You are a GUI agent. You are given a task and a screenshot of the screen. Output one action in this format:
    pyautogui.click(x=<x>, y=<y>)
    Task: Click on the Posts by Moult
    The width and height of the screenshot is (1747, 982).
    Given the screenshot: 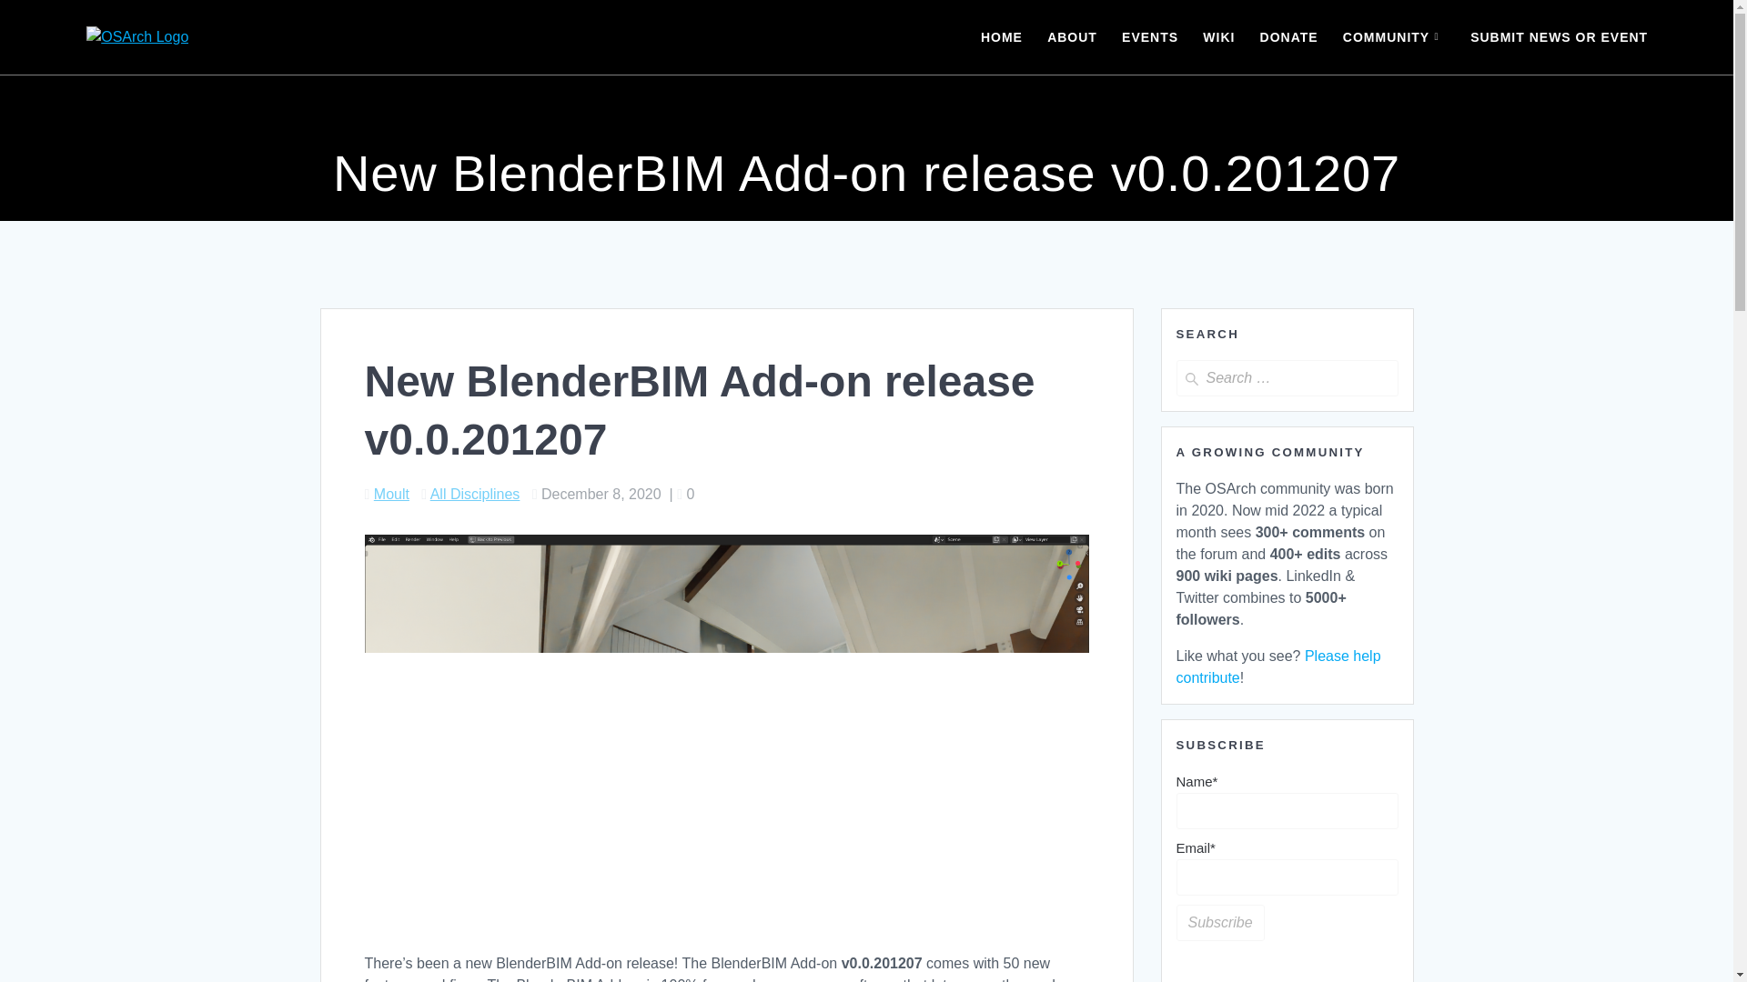 What is the action you would take?
    pyautogui.click(x=391, y=493)
    